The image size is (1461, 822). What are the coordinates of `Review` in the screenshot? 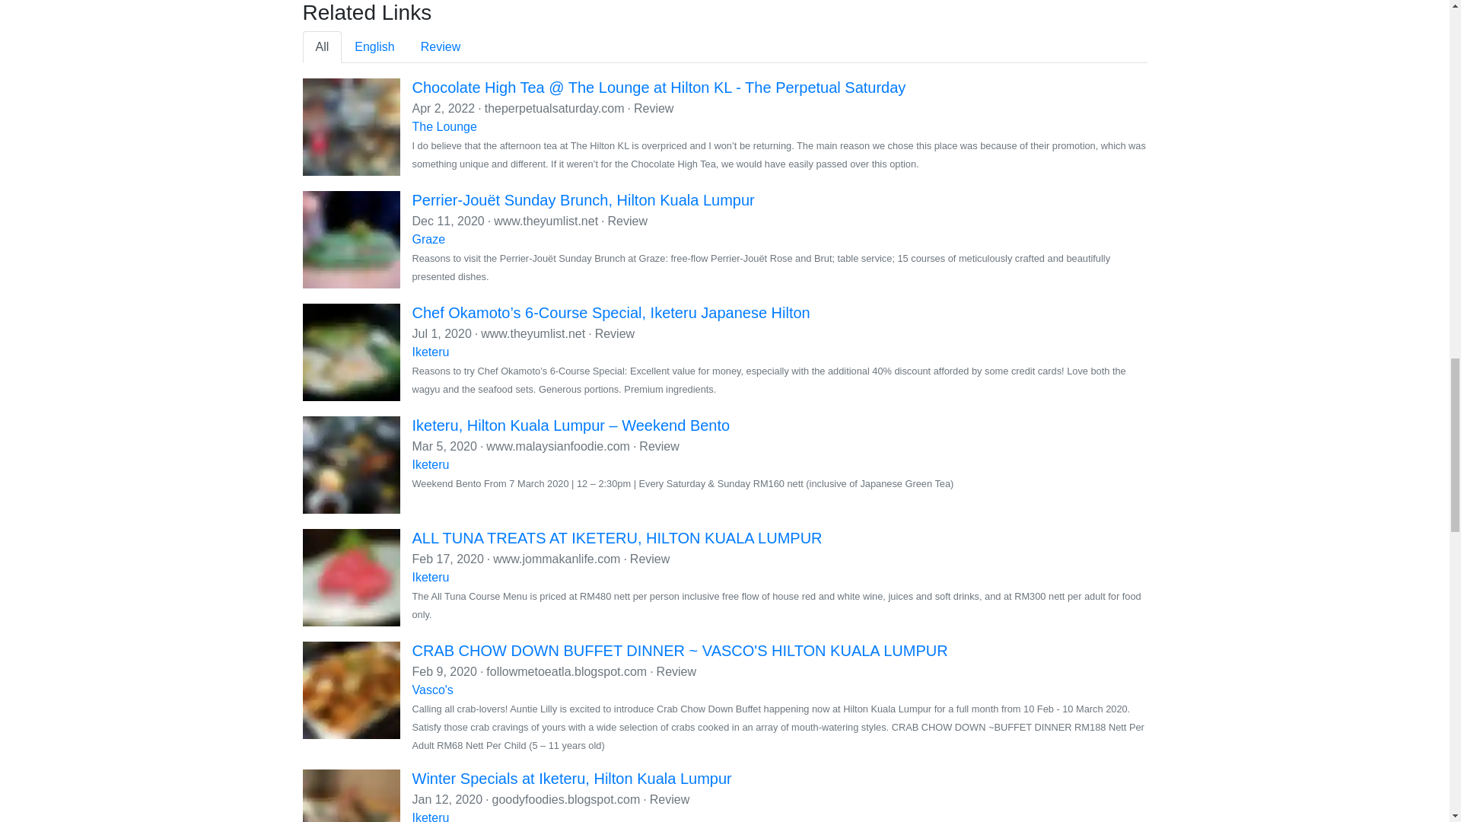 It's located at (440, 47).